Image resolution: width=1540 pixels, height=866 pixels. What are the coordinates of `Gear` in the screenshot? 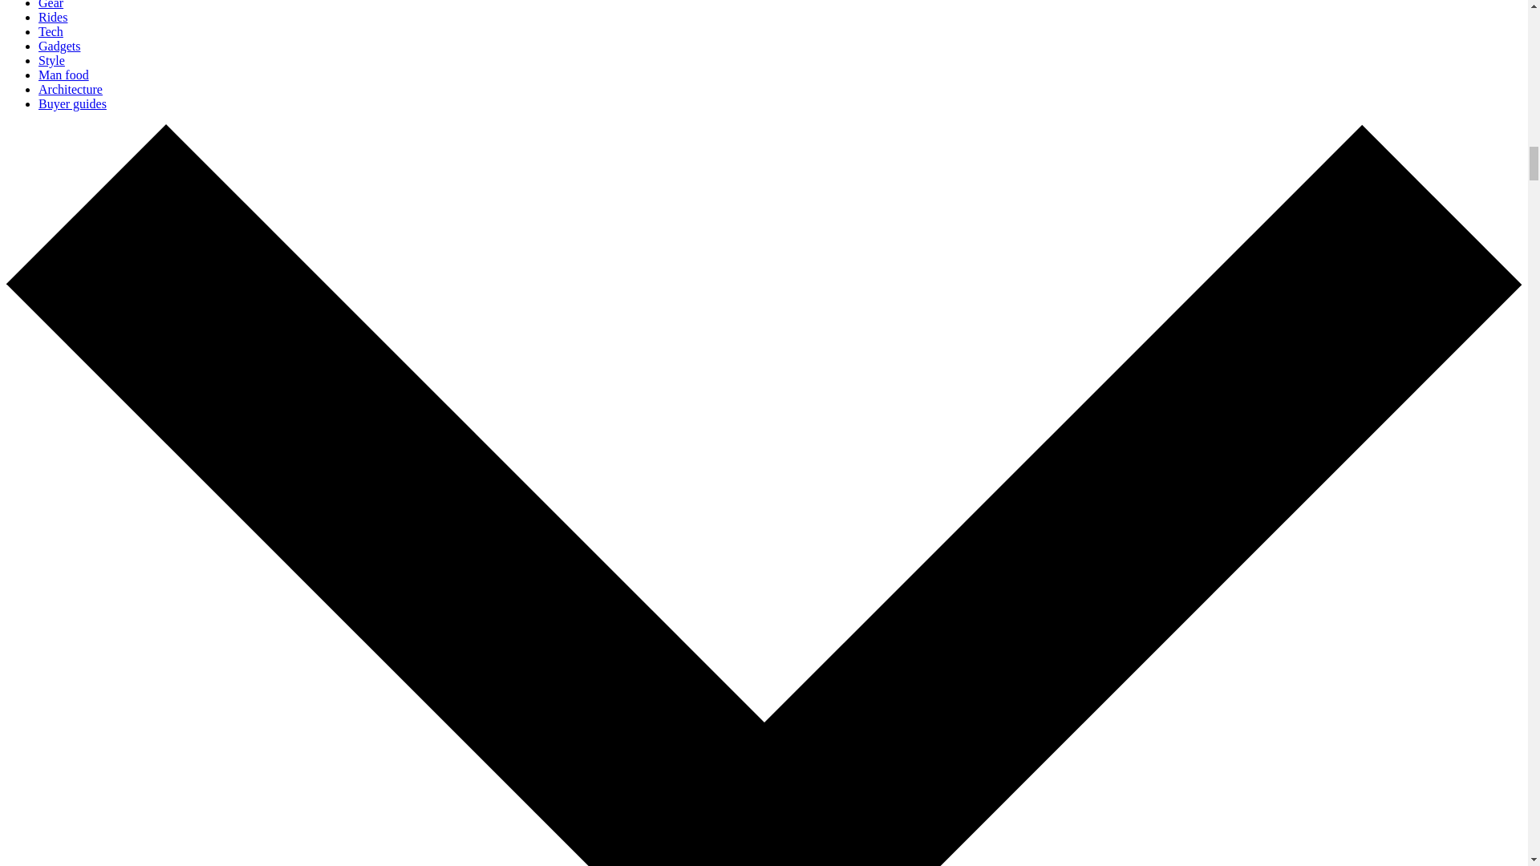 It's located at (51, 5).